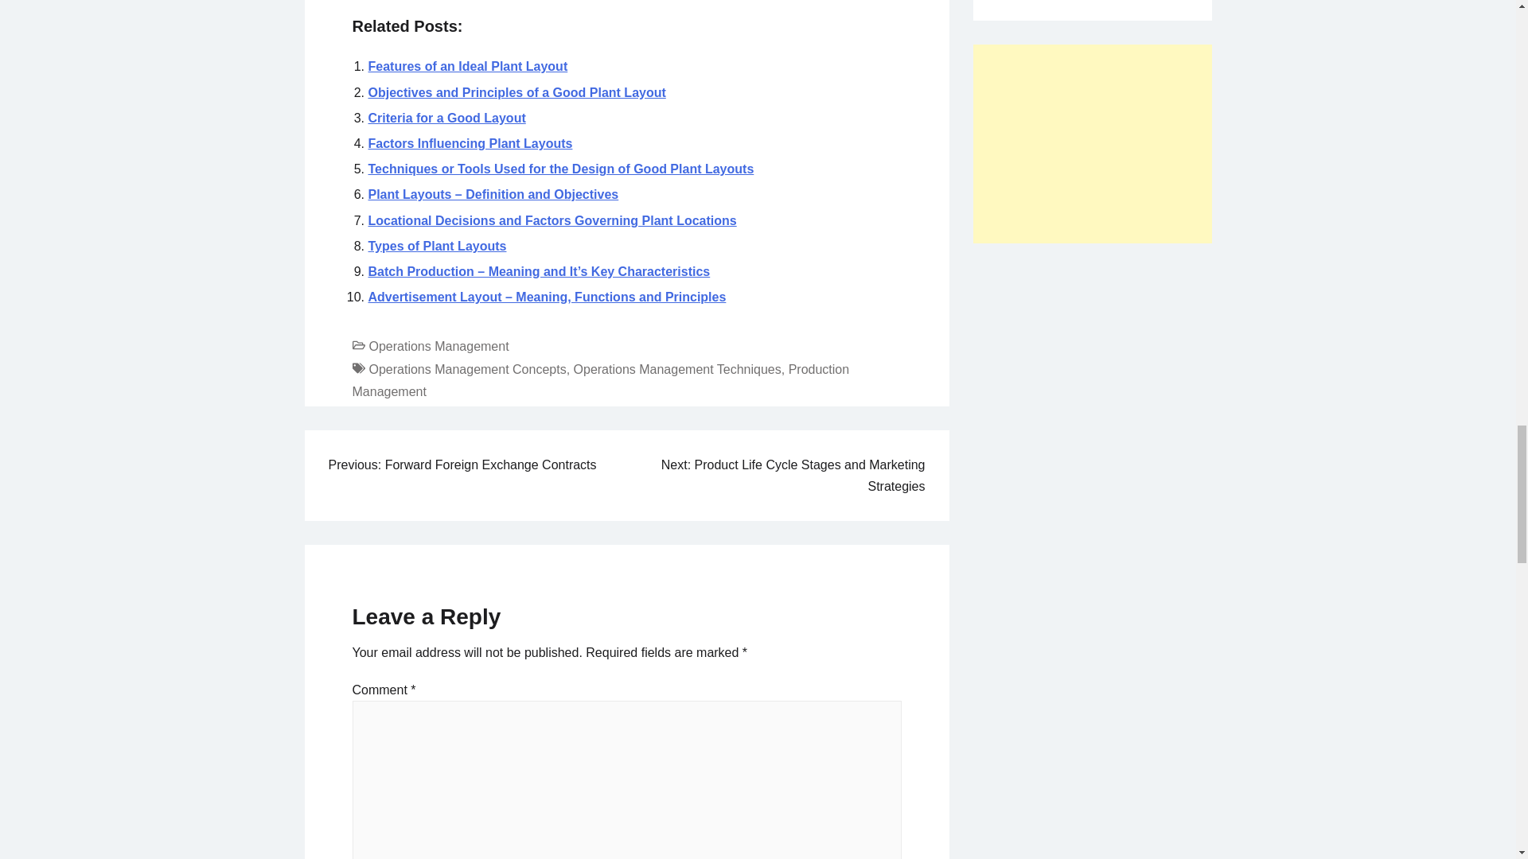 This screenshot has height=859, width=1528. I want to click on Operations Management Concepts, so click(468, 369).